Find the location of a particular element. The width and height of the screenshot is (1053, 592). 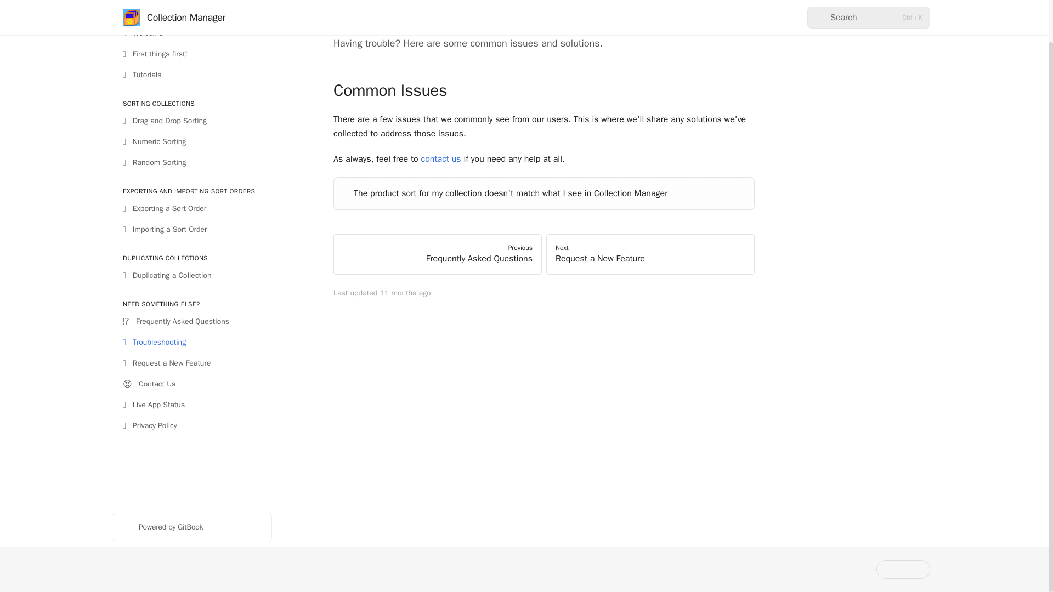

contact us is located at coordinates (650, 254).